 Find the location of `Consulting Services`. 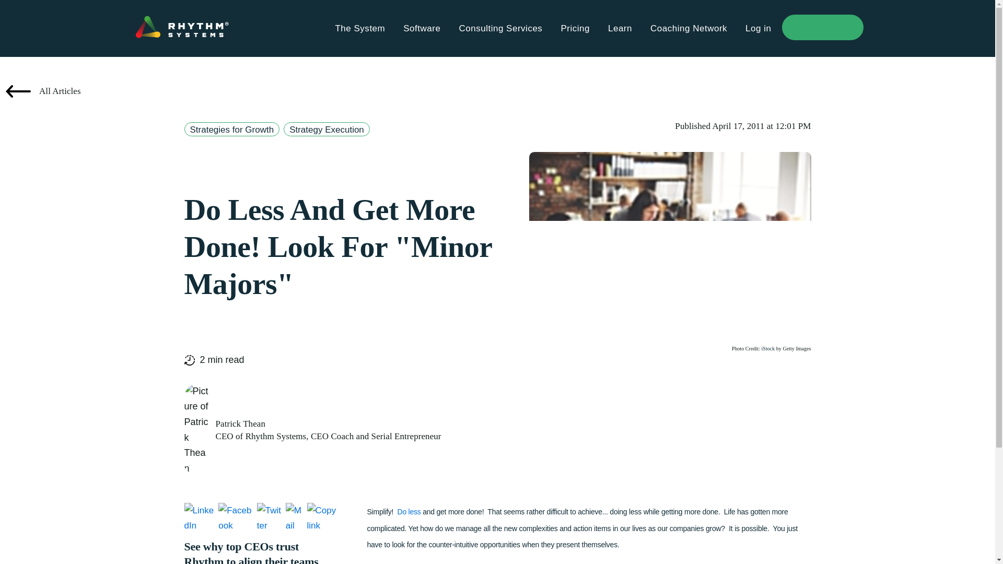

Consulting Services is located at coordinates (500, 28).